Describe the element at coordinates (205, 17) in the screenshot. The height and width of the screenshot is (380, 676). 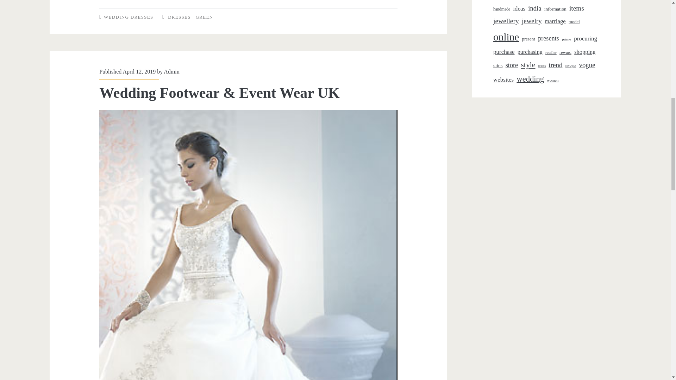
I see `View all posts tagged green` at that location.